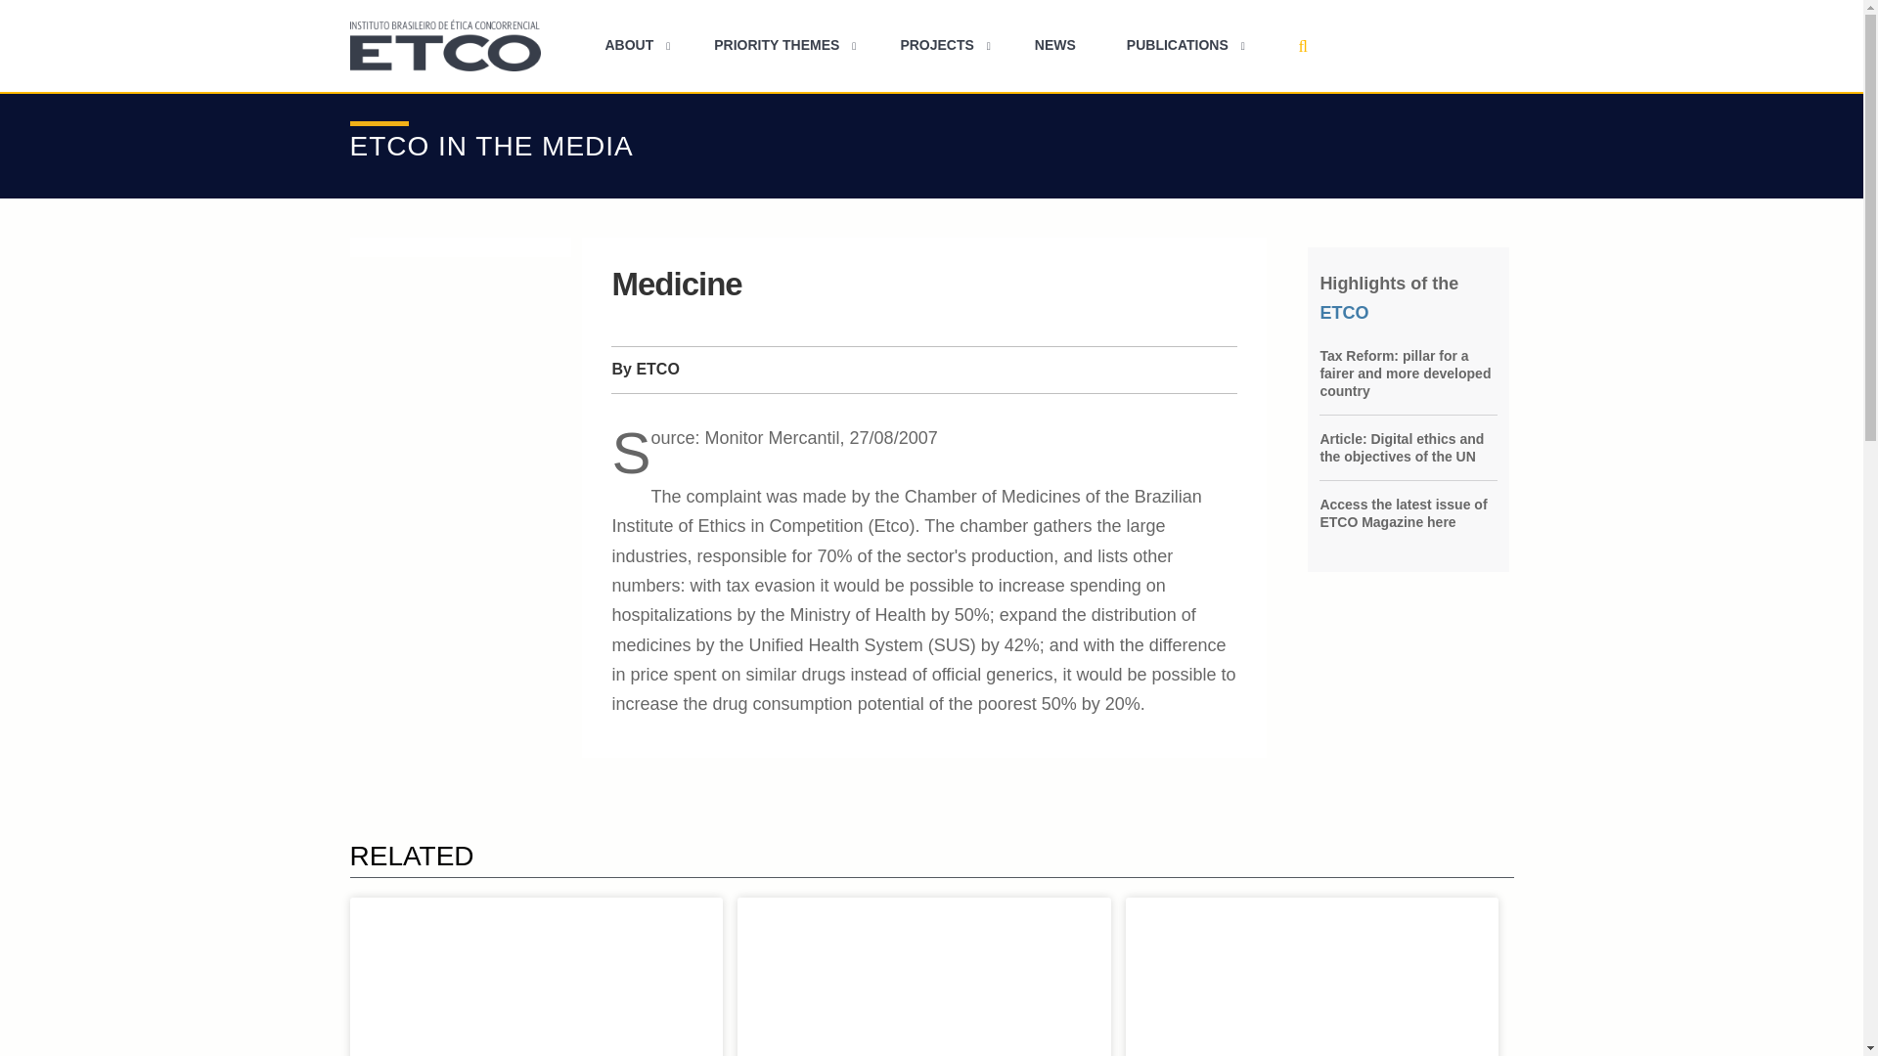 Image resolution: width=1878 pixels, height=1056 pixels. What do you see at coordinates (634, 45) in the screenshot?
I see `ABOUT` at bounding box center [634, 45].